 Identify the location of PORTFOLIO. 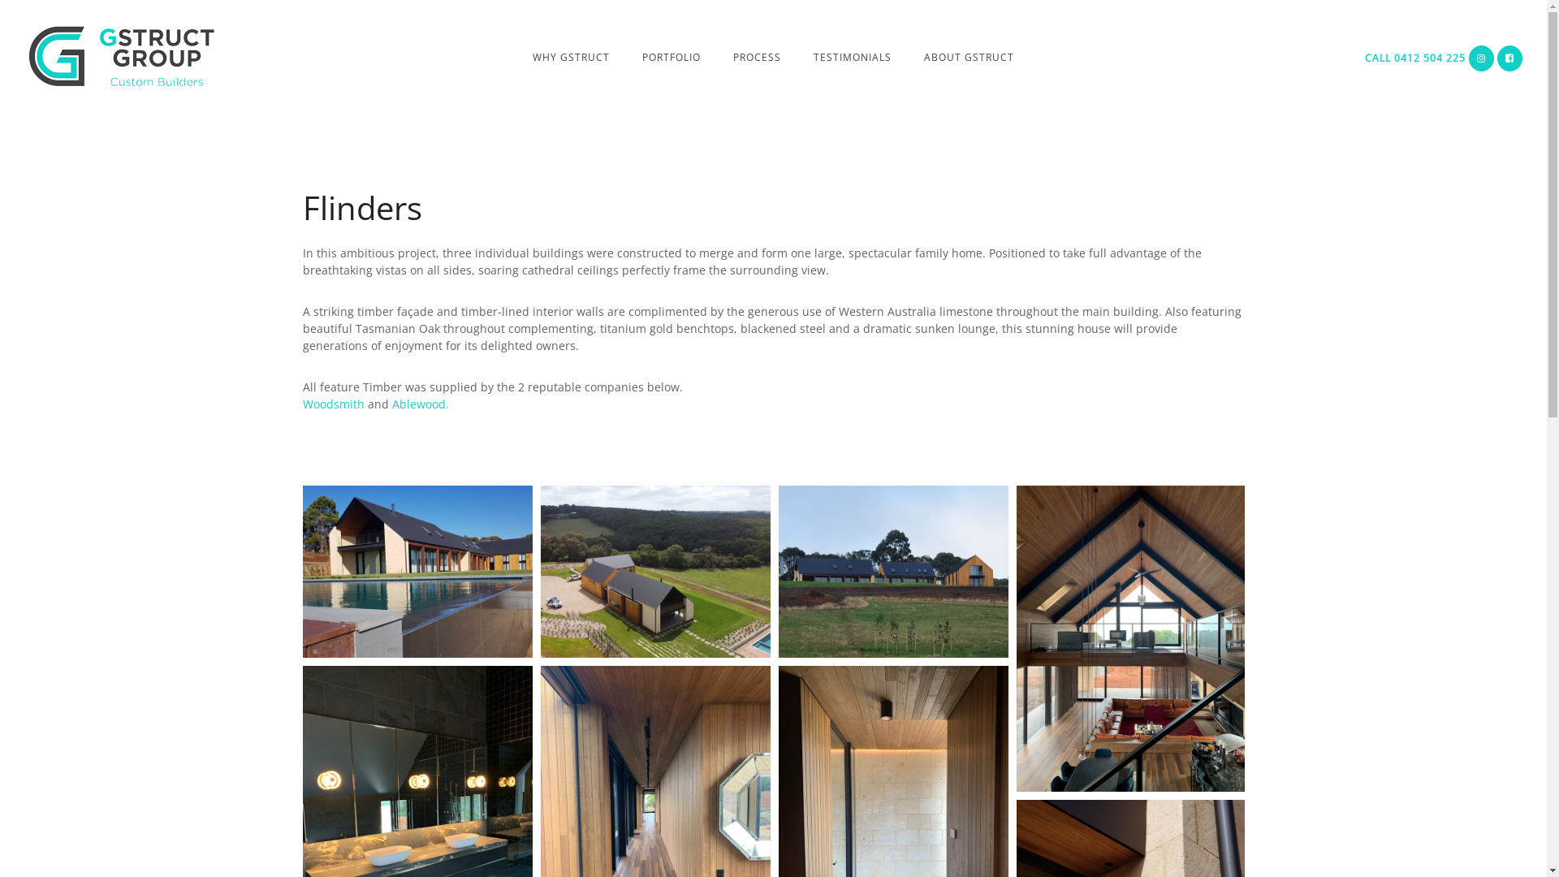
(672, 57).